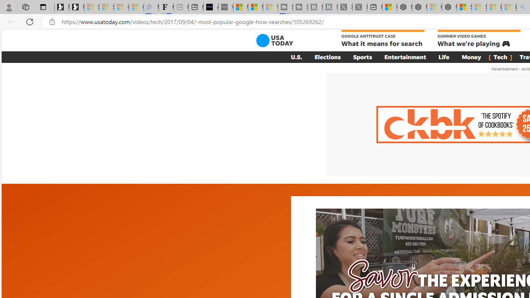 The image size is (530, 298). Describe the element at coordinates (274, 41) in the screenshot. I see `USA TODAY` at that location.